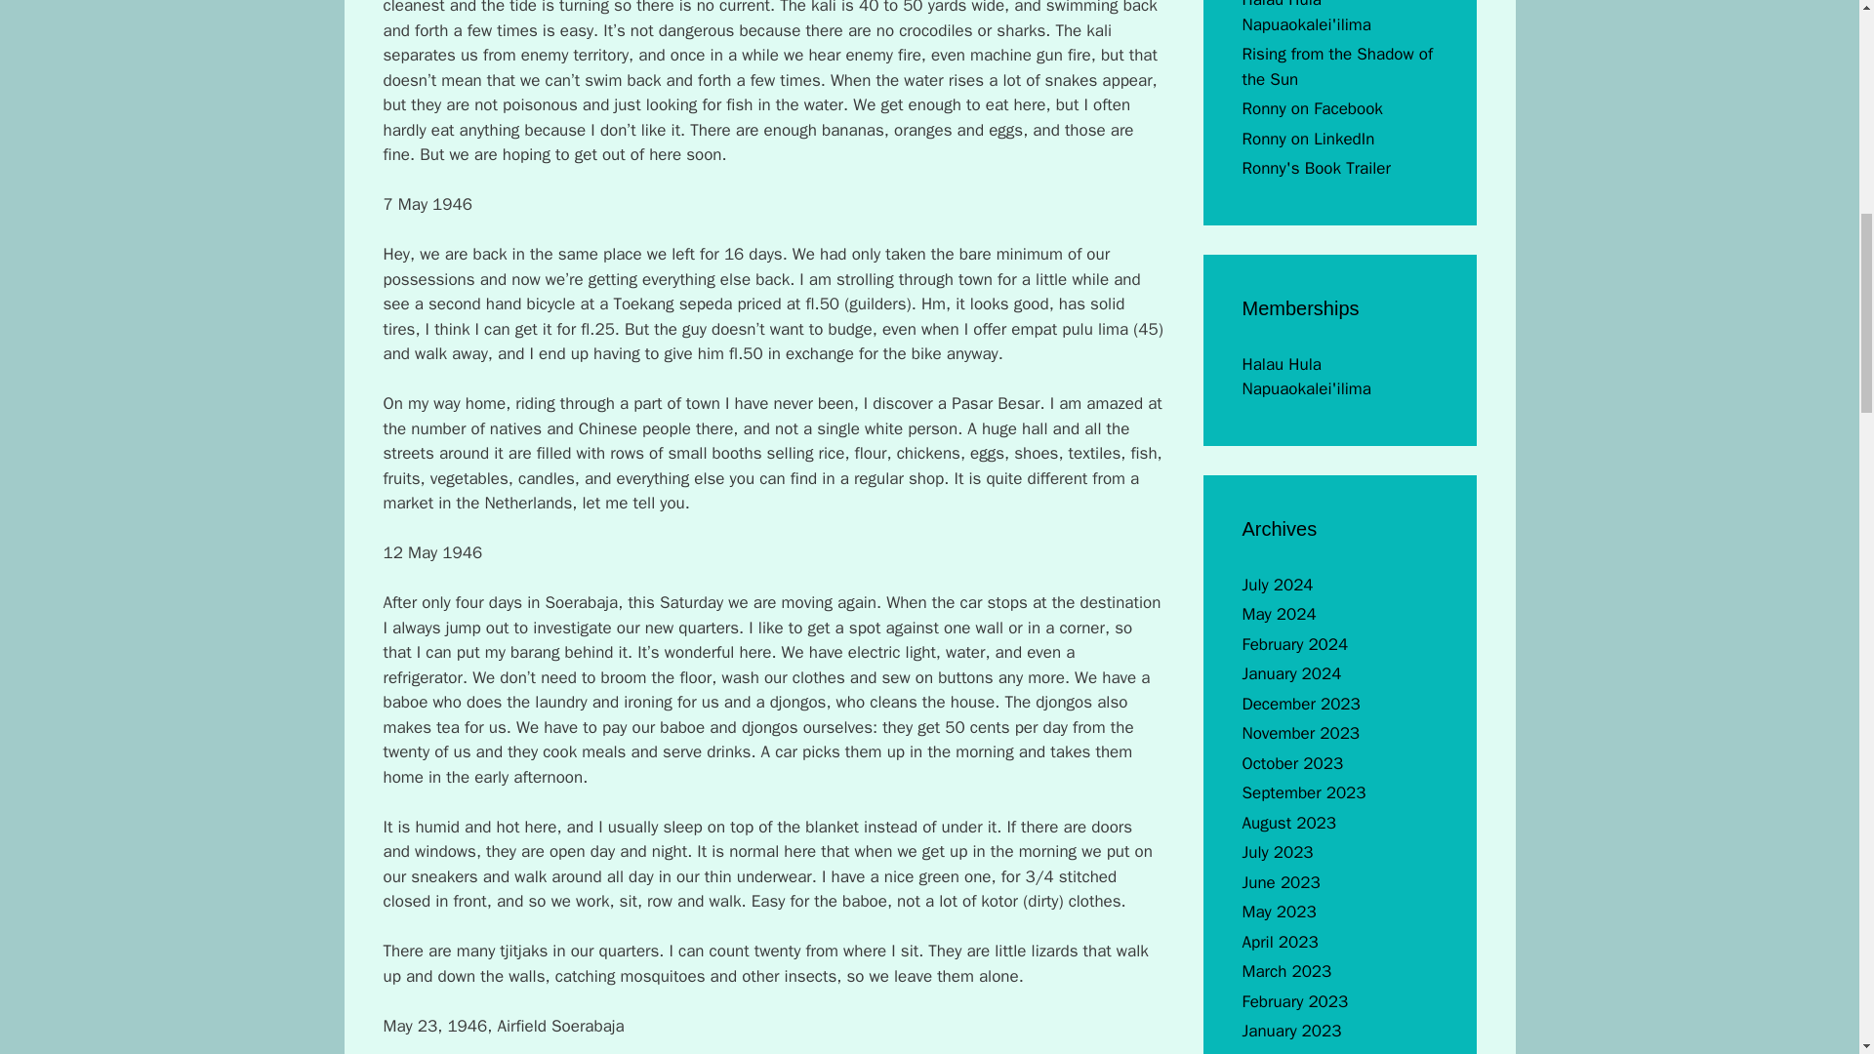  Describe the element at coordinates (1337, 66) in the screenshot. I see `Rising from the Shadow of the Sun` at that location.